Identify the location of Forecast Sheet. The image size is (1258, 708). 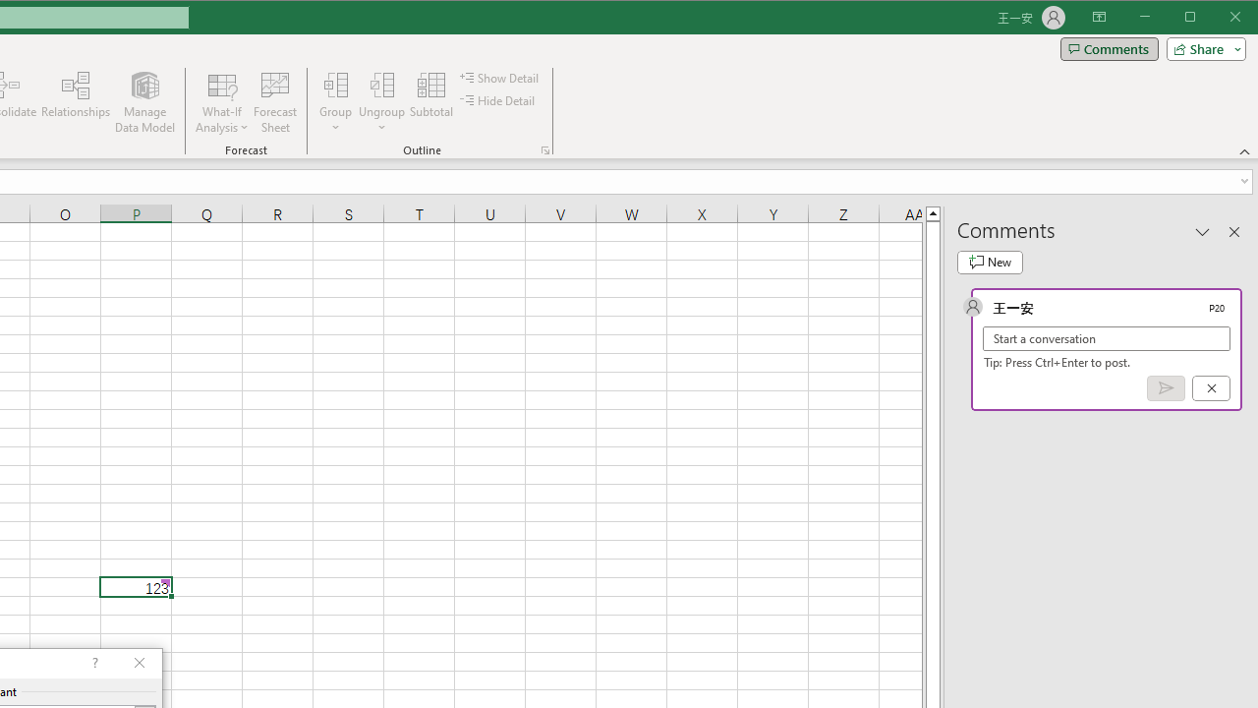
(275, 102).